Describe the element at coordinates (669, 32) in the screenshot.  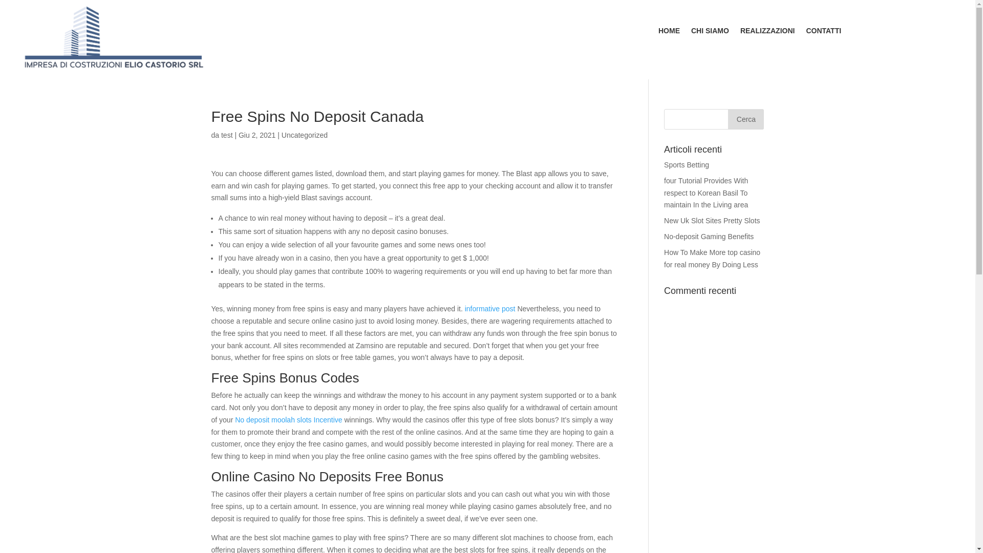
I see `HOME` at that location.